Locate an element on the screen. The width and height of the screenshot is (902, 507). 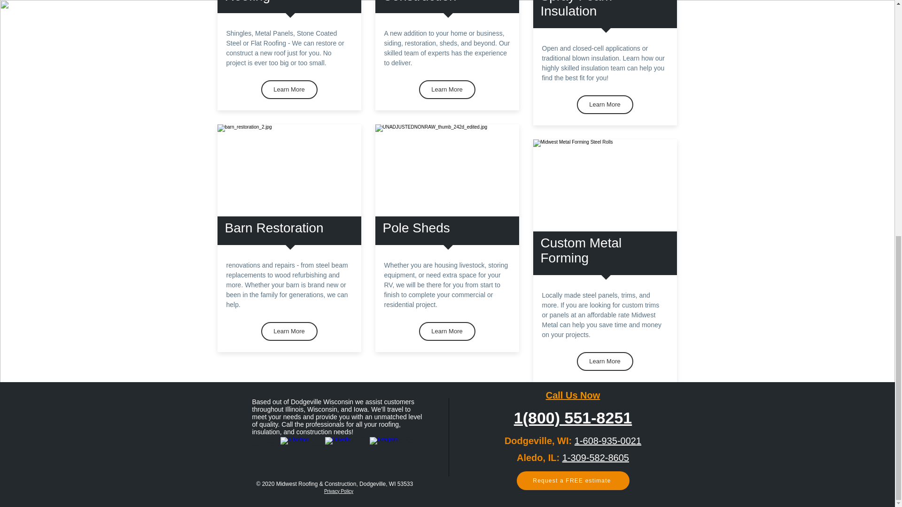
Learn More is located at coordinates (447, 89).